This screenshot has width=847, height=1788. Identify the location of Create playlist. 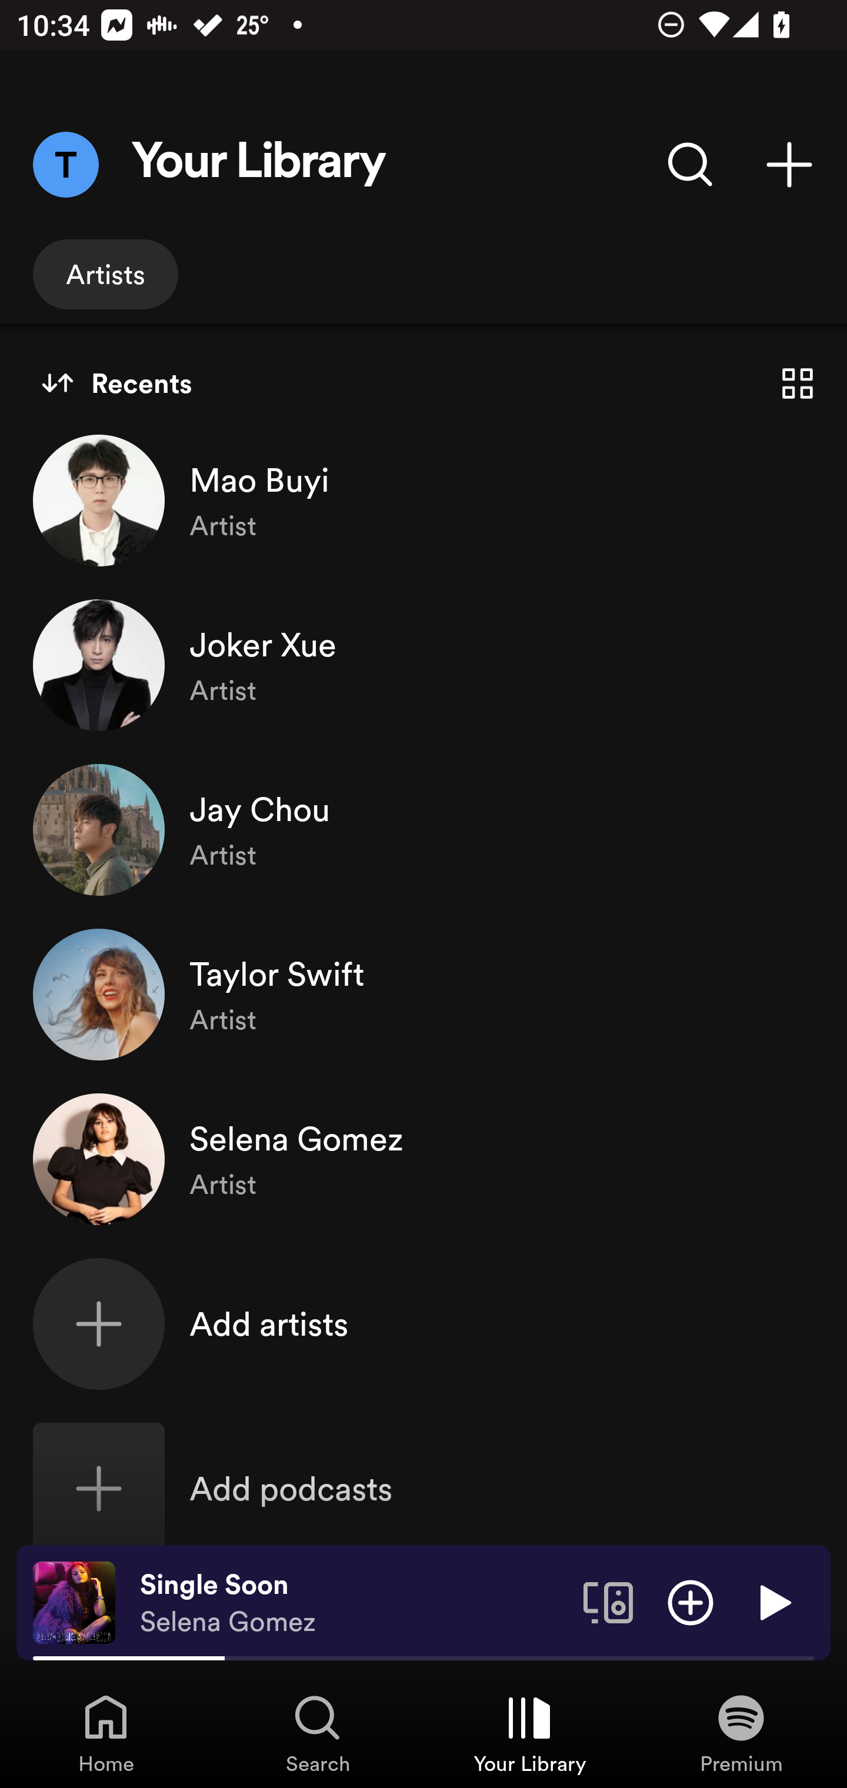
(789, 164).